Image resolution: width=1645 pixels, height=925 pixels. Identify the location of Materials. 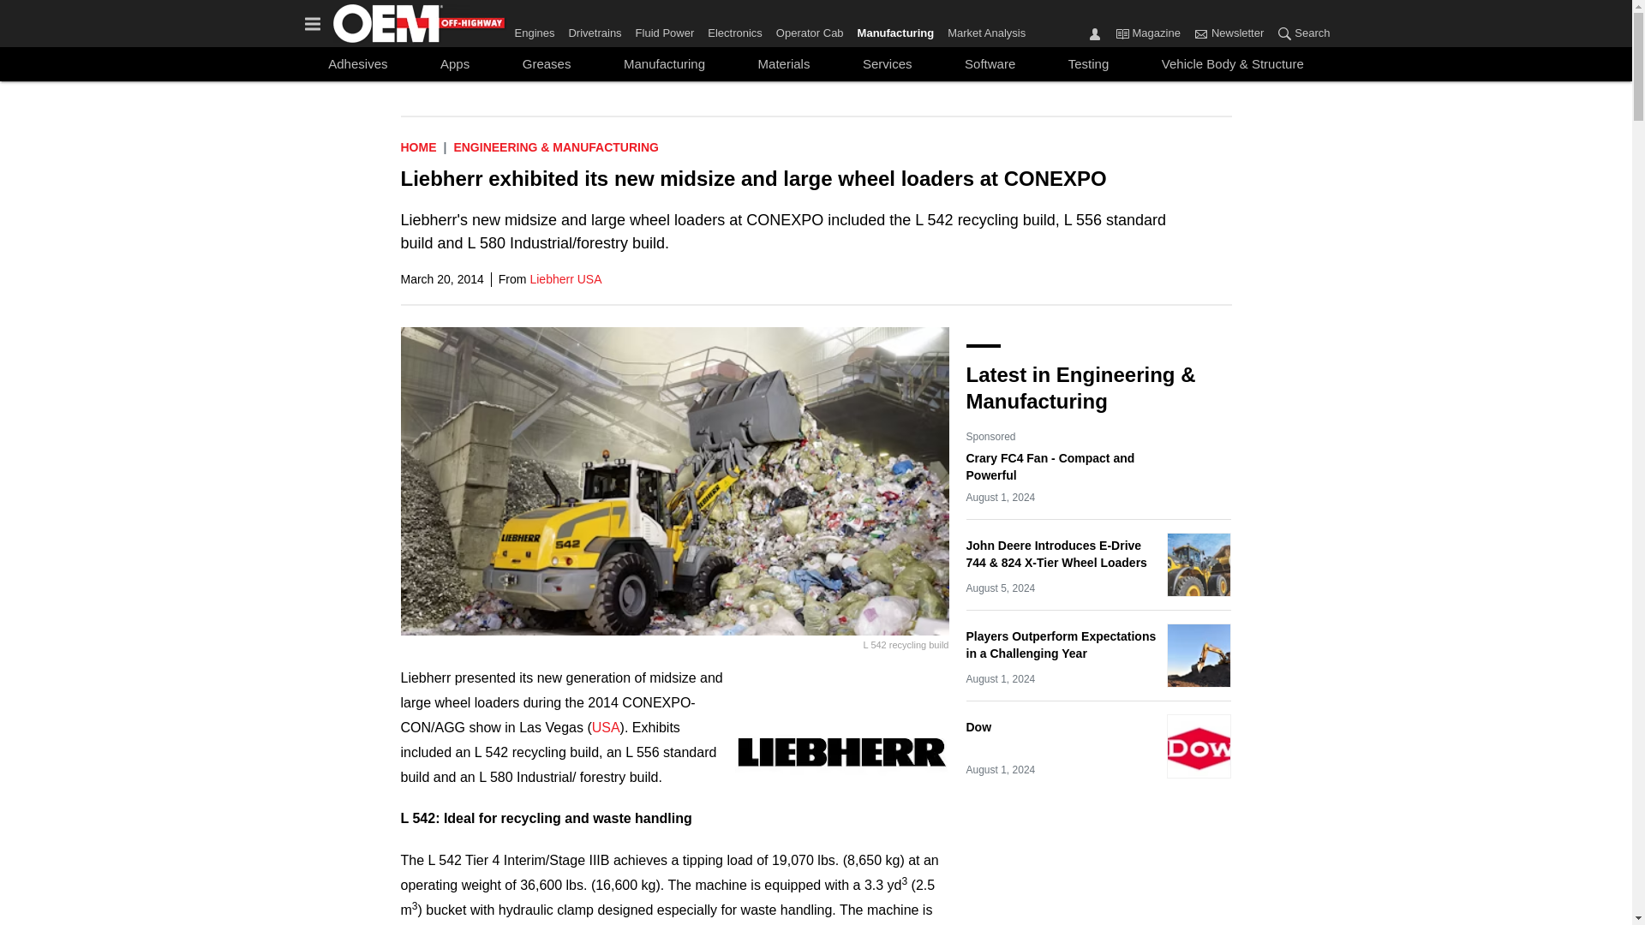
(783, 63).